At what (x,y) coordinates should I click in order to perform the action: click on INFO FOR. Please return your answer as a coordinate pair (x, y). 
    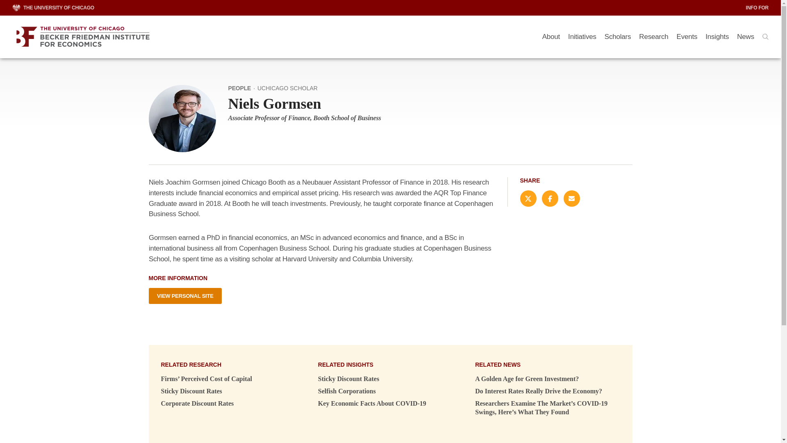
    Looking at the image, I should click on (757, 7).